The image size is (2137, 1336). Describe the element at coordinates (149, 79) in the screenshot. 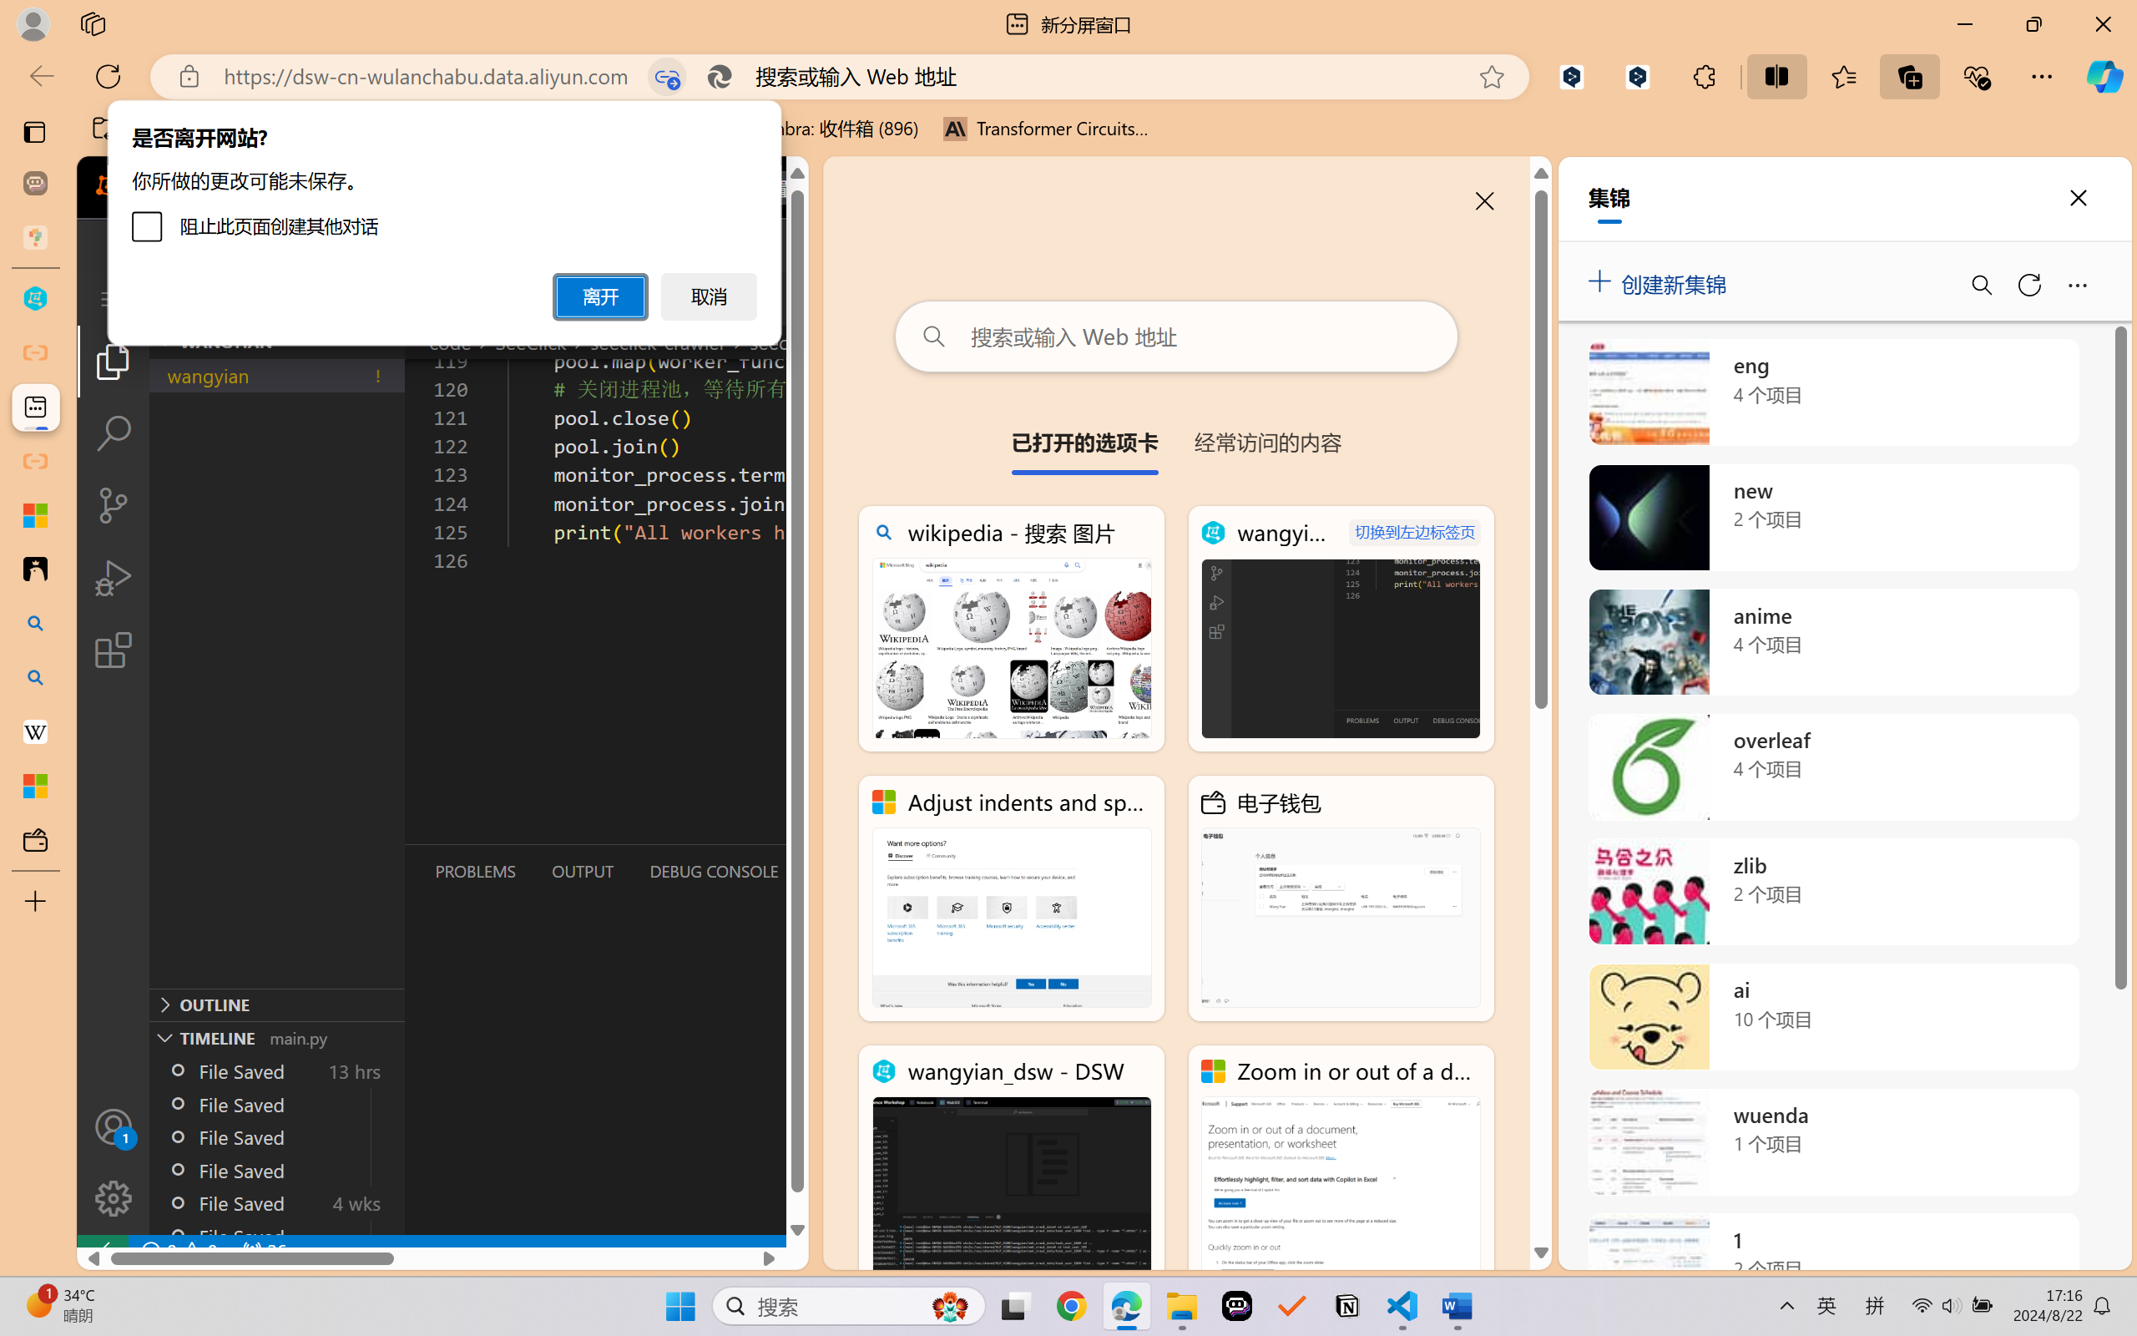

I see `Text Highlight Color` at that location.